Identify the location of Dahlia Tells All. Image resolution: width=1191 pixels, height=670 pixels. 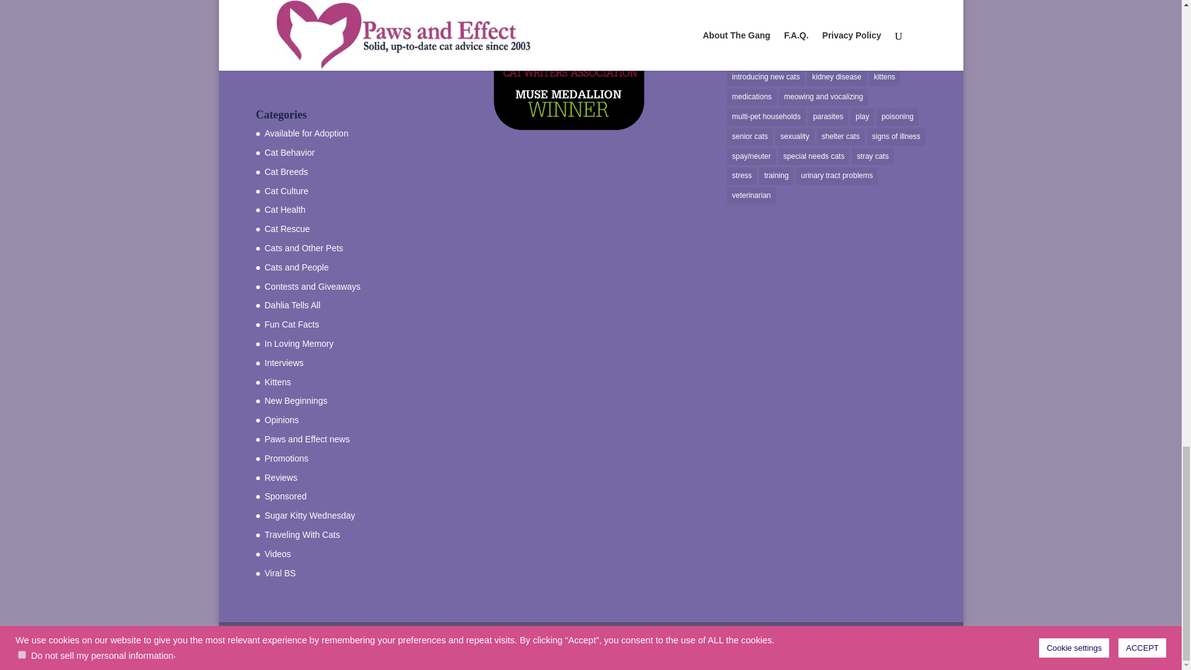
(292, 305).